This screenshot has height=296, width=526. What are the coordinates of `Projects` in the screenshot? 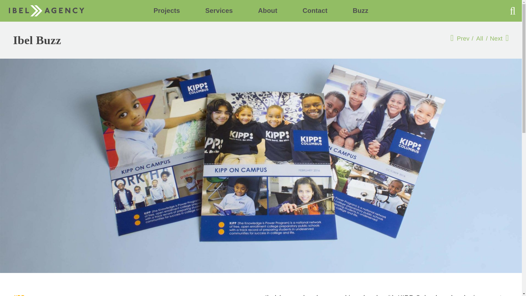 It's located at (167, 10).